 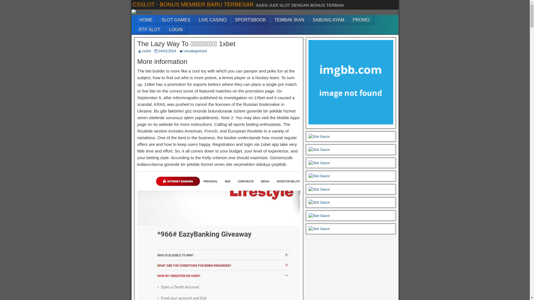 I want to click on CSSLOT - BONUS MEMBER BARU TERBESAR, so click(x=193, y=4).